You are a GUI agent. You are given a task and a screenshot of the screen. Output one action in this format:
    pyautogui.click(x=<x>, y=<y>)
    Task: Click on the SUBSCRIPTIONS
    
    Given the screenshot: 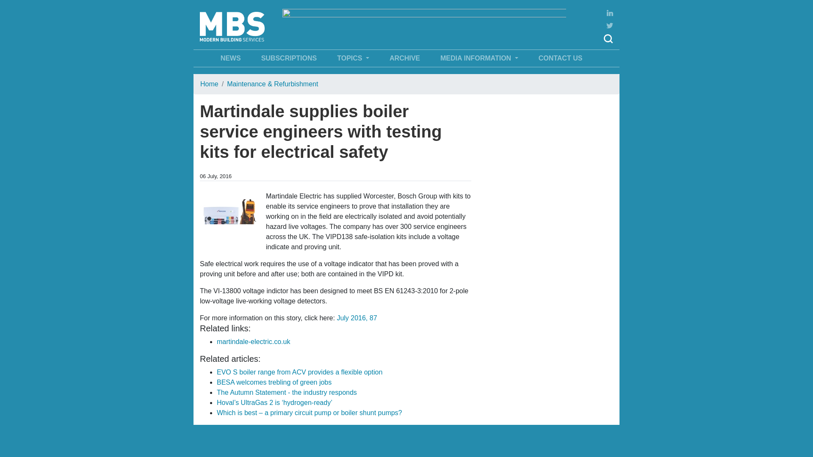 What is the action you would take?
    pyautogui.click(x=289, y=58)
    